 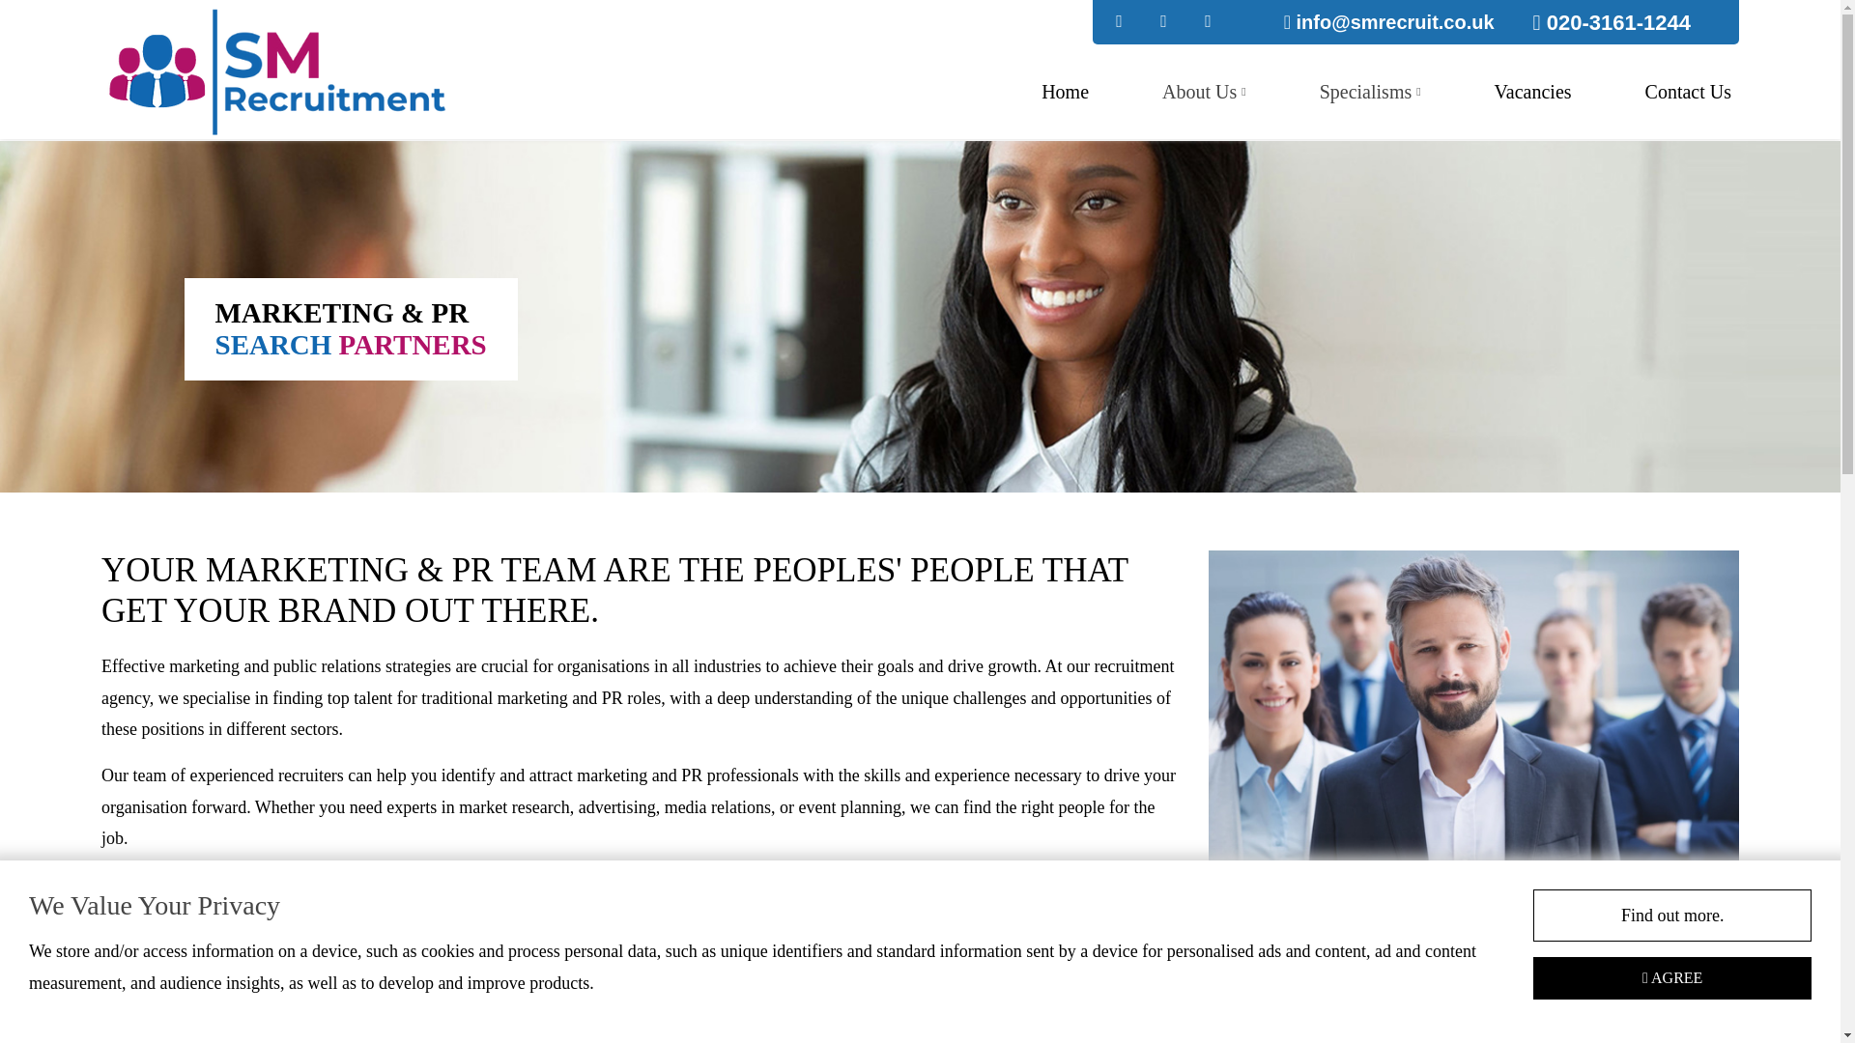 I want to click on Contact Us, so click(x=1689, y=91).